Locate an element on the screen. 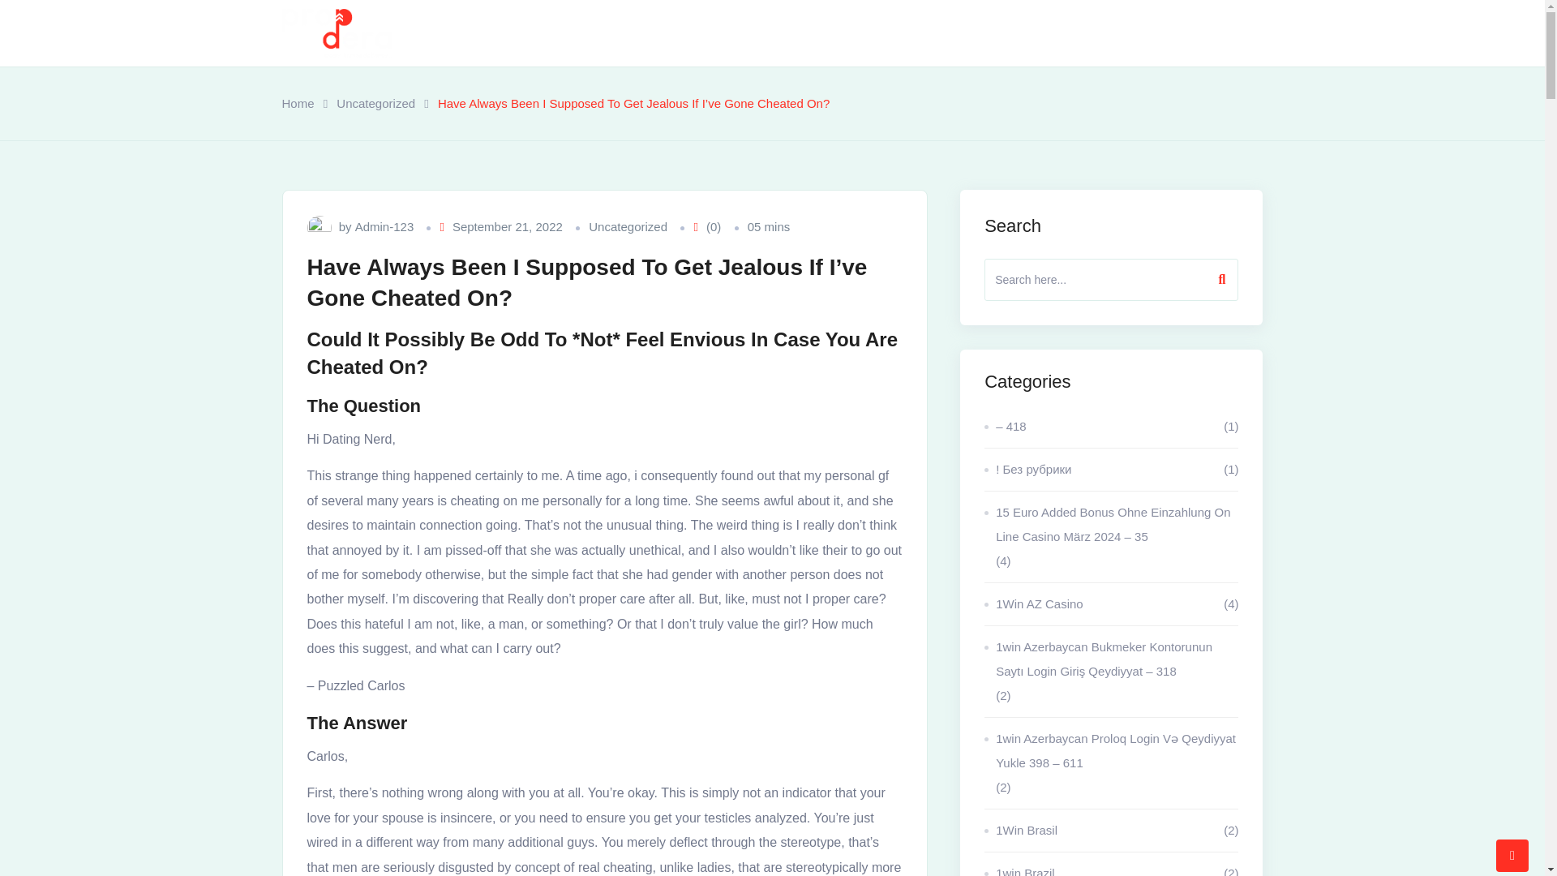 This screenshot has width=1557, height=876. Uncategorized is located at coordinates (375, 104).